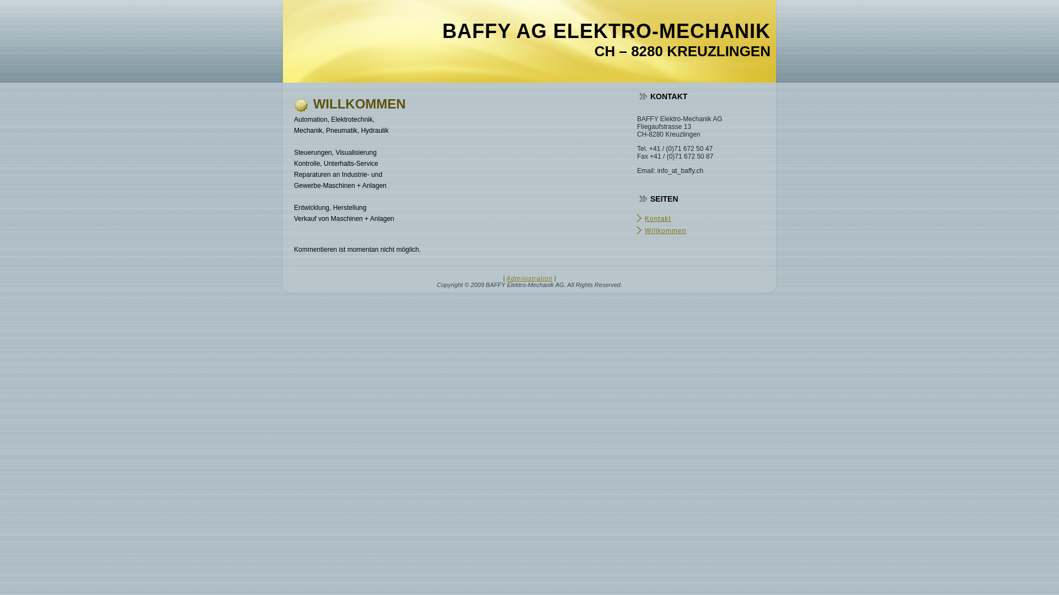 This screenshot has height=595, width=1059. Describe the element at coordinates (360, 104) in the screenshot. I see `WILLKOMMEN` at that location.